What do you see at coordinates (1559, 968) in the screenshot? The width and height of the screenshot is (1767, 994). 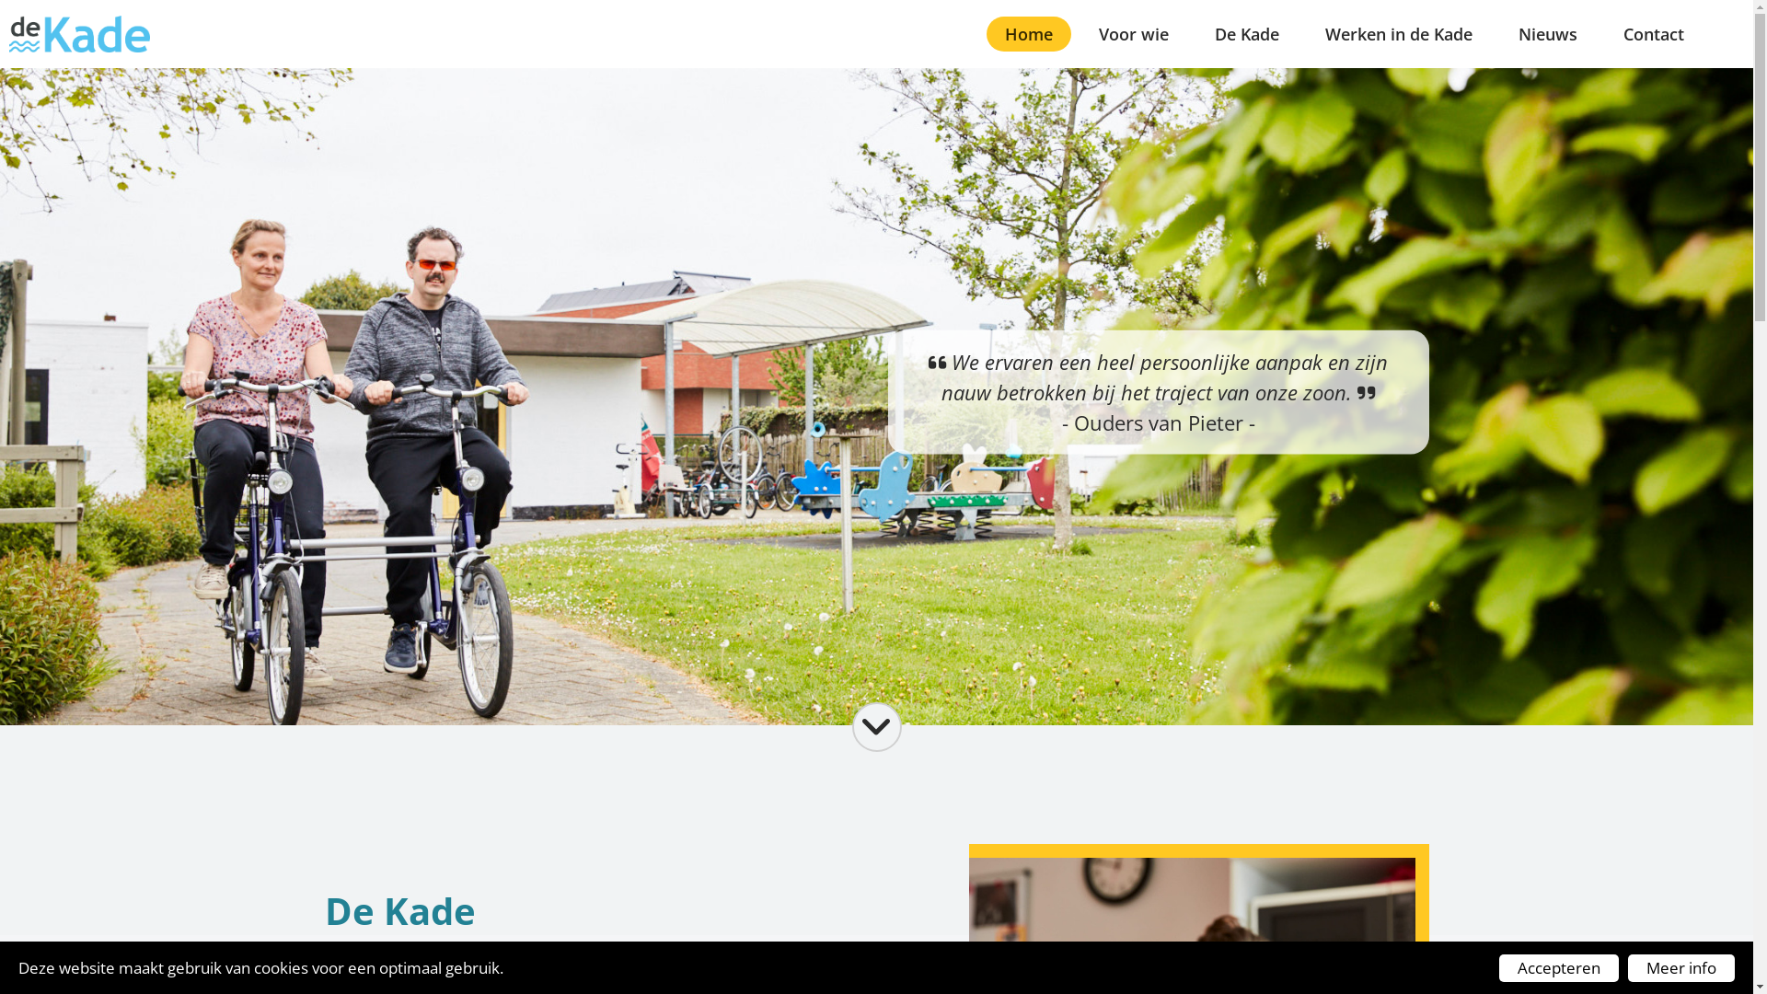 I see `Accepteren` at bounding box center [1559, 968].